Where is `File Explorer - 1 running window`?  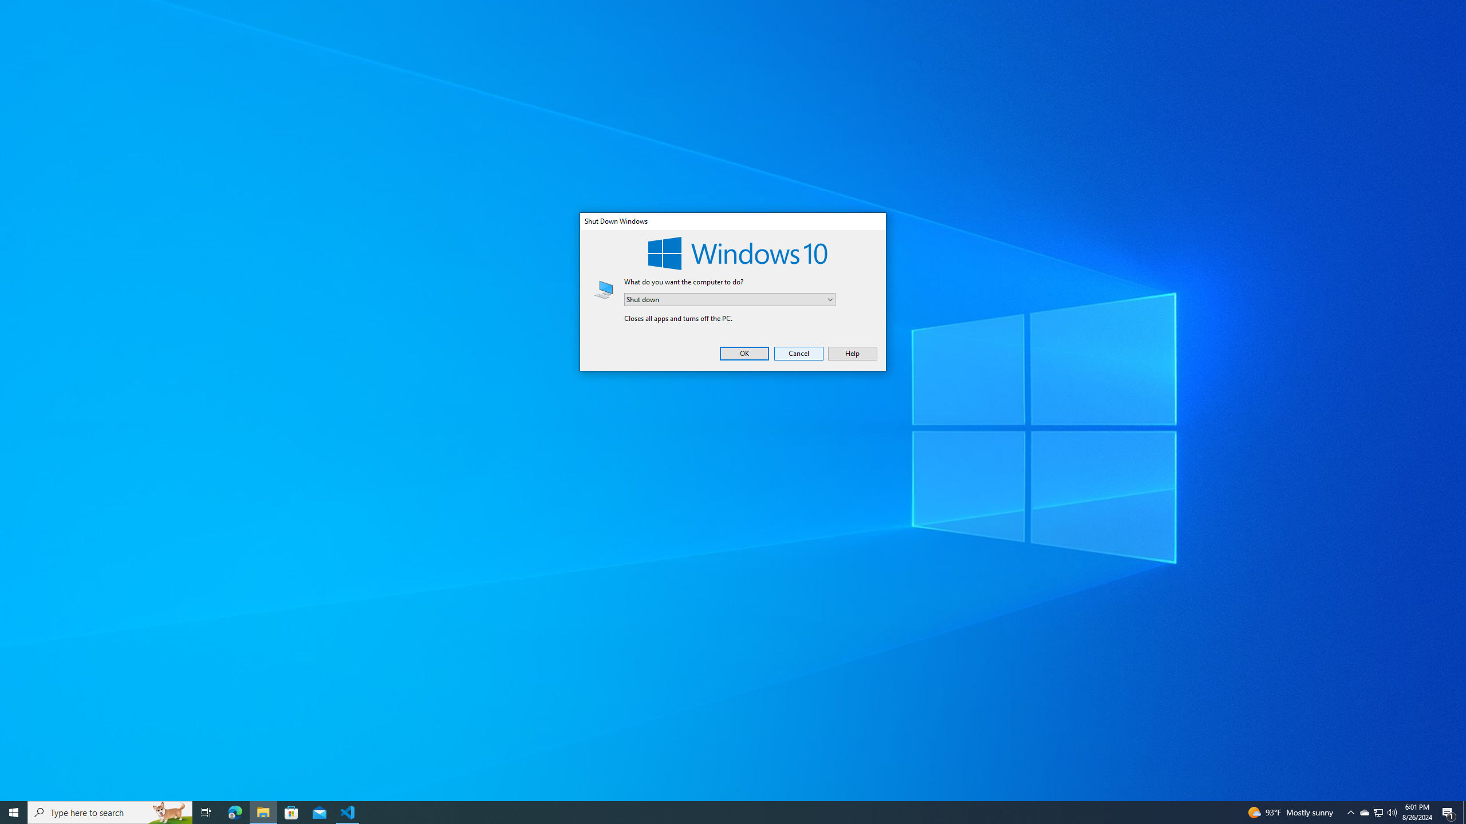 File Explorer - 1 running window is located at coordinates (263, 813).